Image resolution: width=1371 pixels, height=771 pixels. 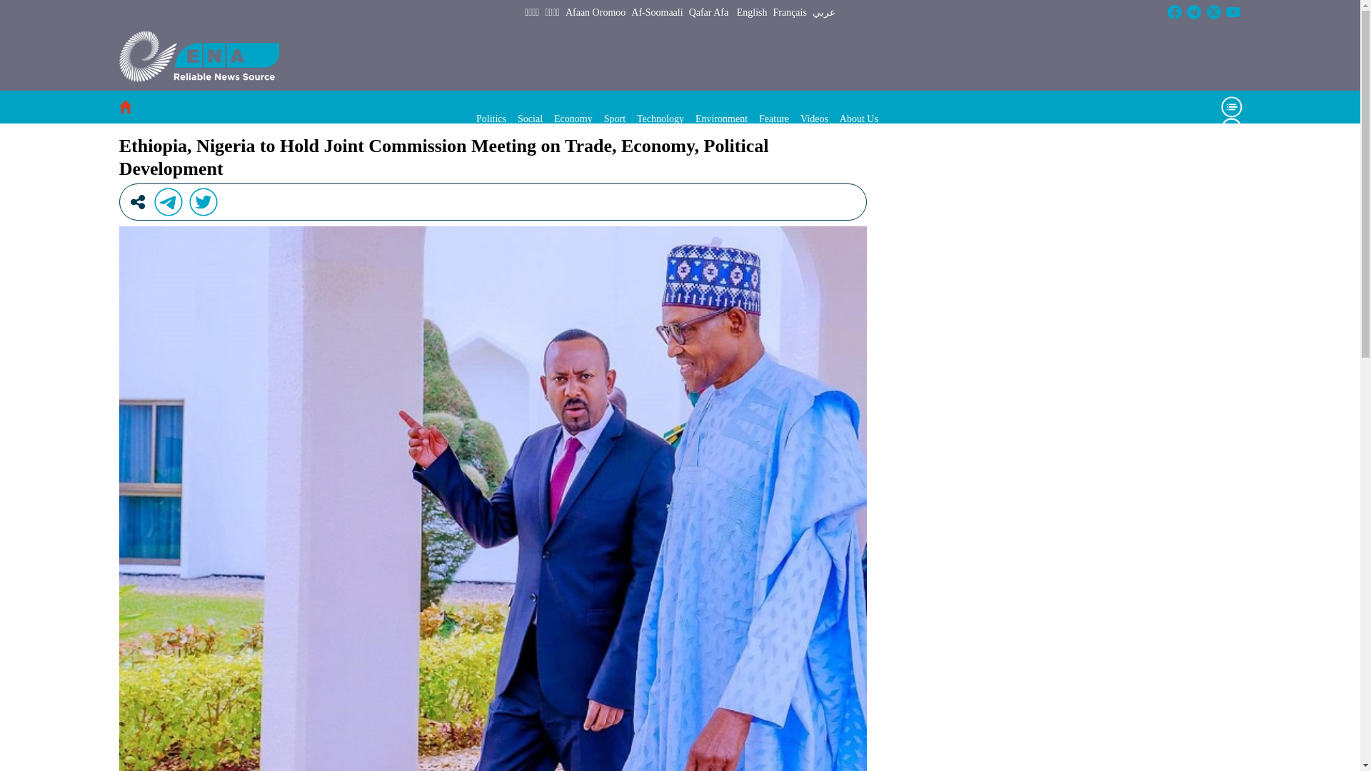 What do you see at coordinates (573, 119) in the screenshot?
I see `Economy` at bounding box center [573, 119].